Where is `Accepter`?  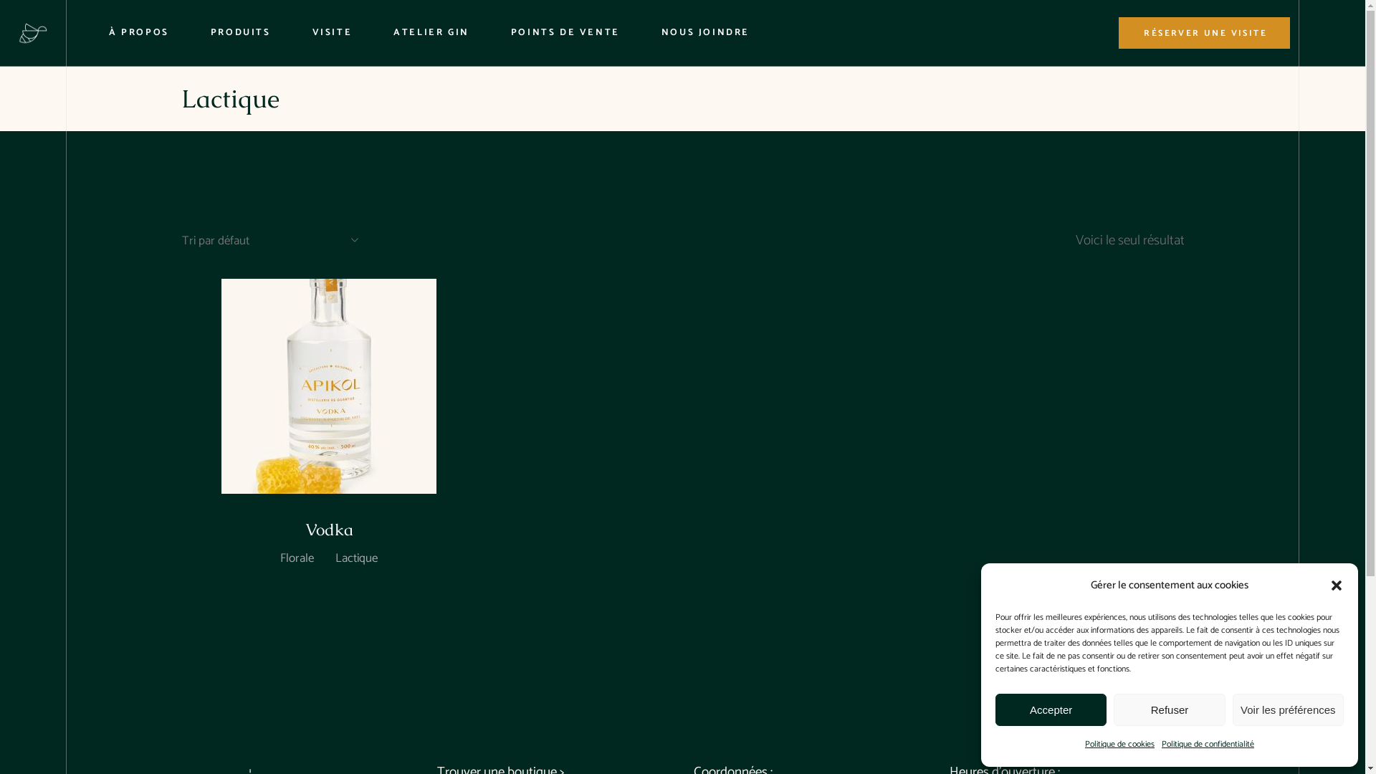
Accepter is located at coordinates (1051, 709).